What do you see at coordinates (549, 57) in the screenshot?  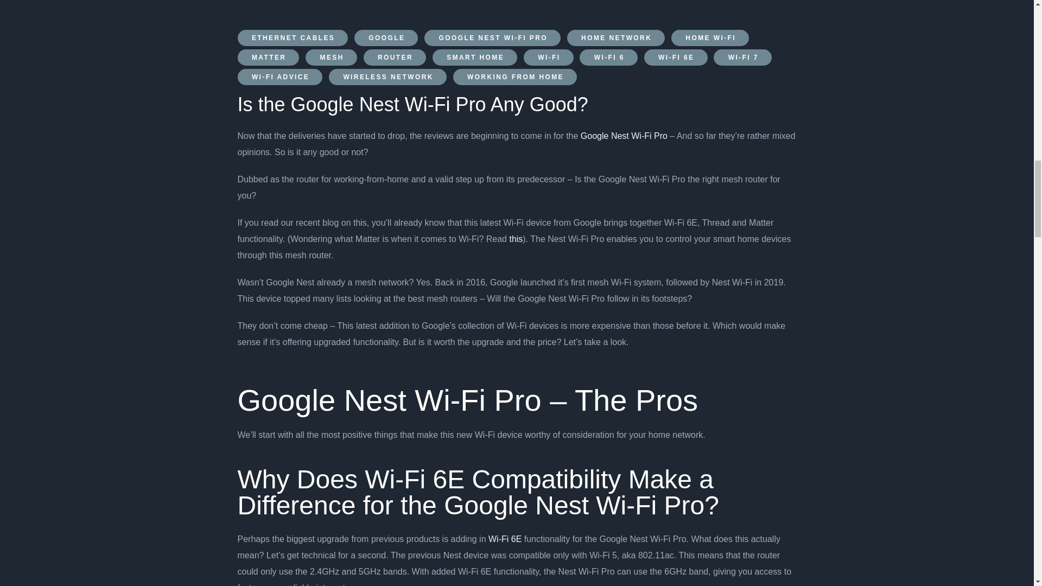 I see `WI-FI` at bounding box center [549, 57].